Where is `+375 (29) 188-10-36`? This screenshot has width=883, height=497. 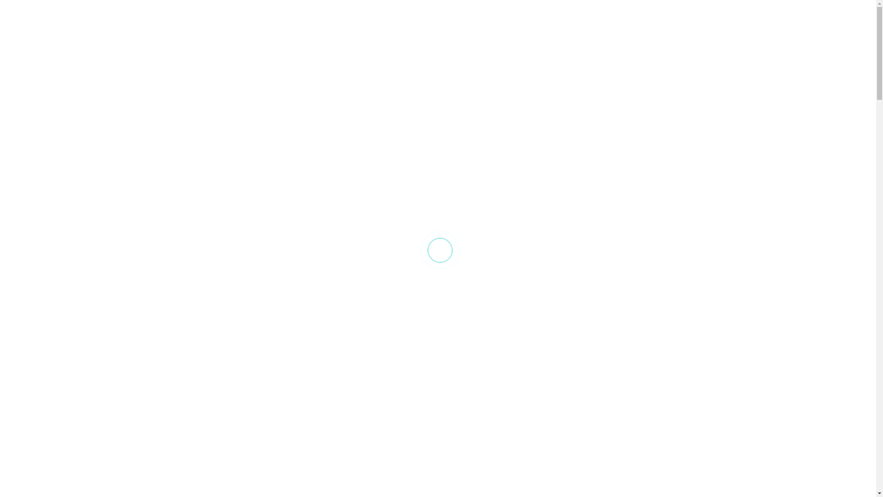 +375 (29) 188-10-36 is located at coordinates (683, 82).